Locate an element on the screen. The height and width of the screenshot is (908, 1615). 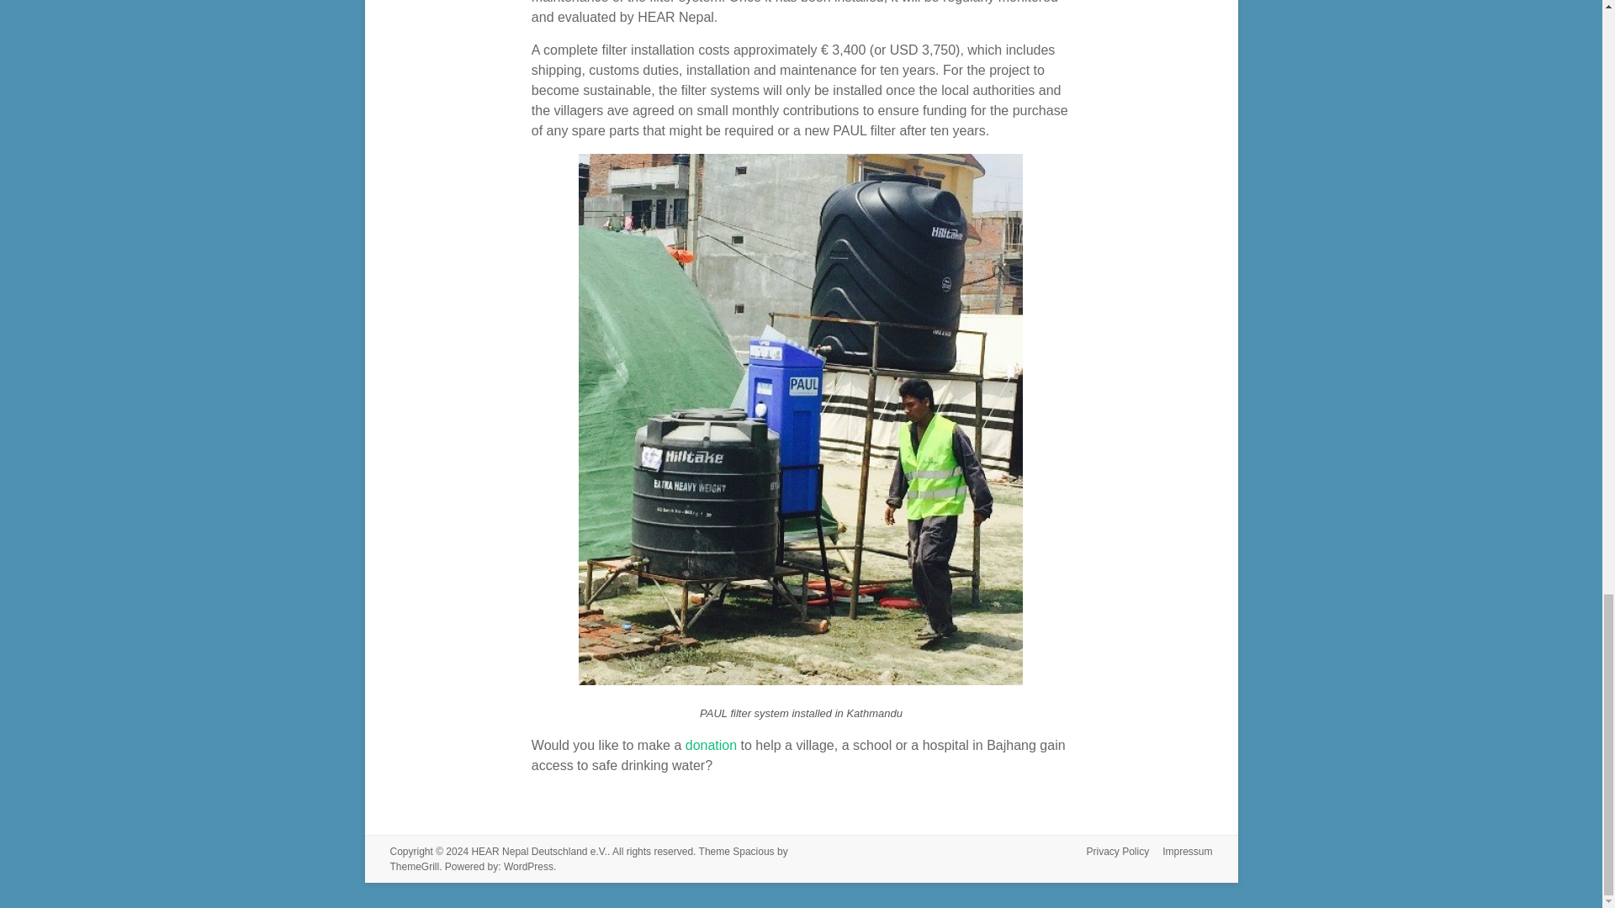
Privacy Policy is located at coordinates (1110, 853).